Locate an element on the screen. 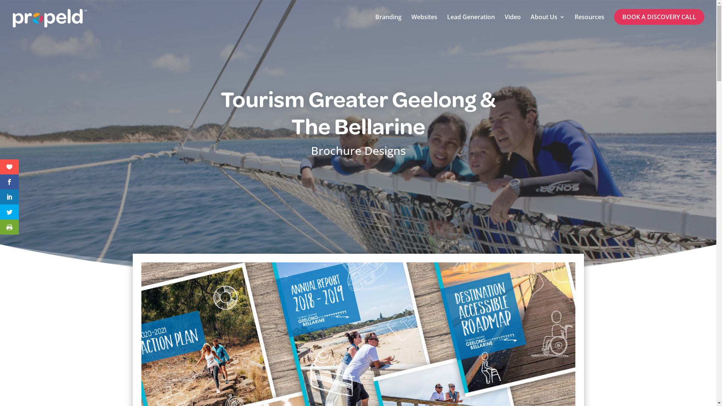 The height and width of the screenshot is (406, 722). BOOK A DISCOVERY CALL is located at coordinates (659, 17).